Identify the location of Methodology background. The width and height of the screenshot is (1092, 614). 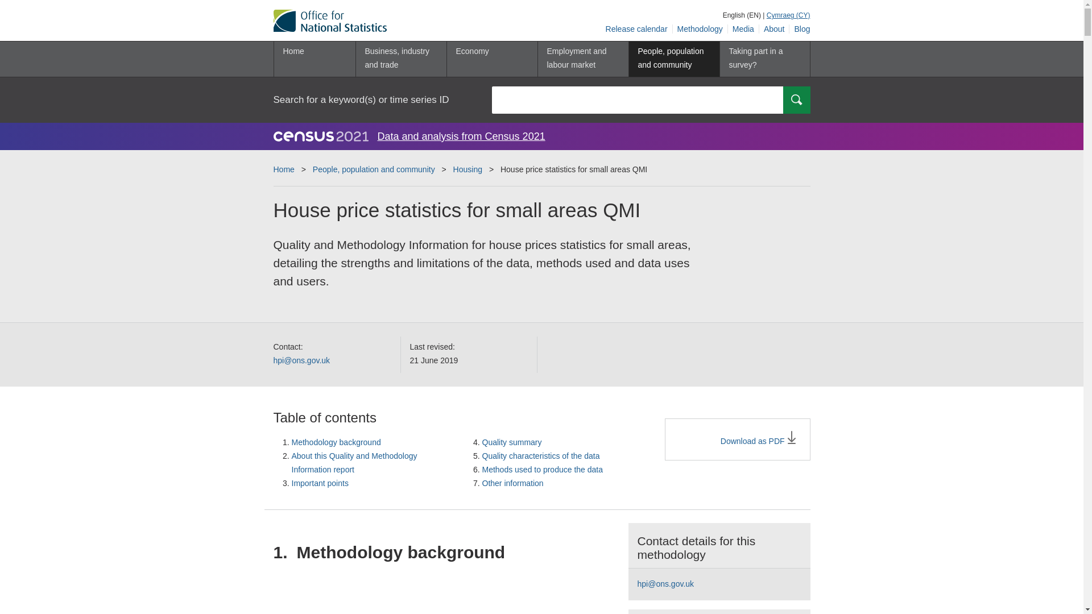
(336, 442).